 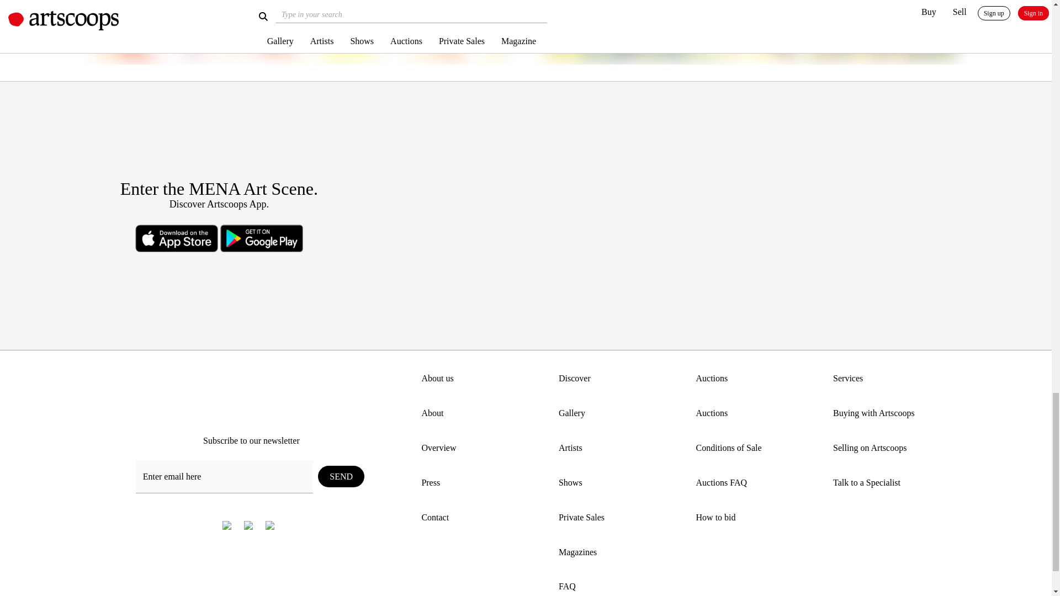 What do you see at coordinates (248, 525) in the screenshot?
I see `Instagram` at bounding box center [248, 525].